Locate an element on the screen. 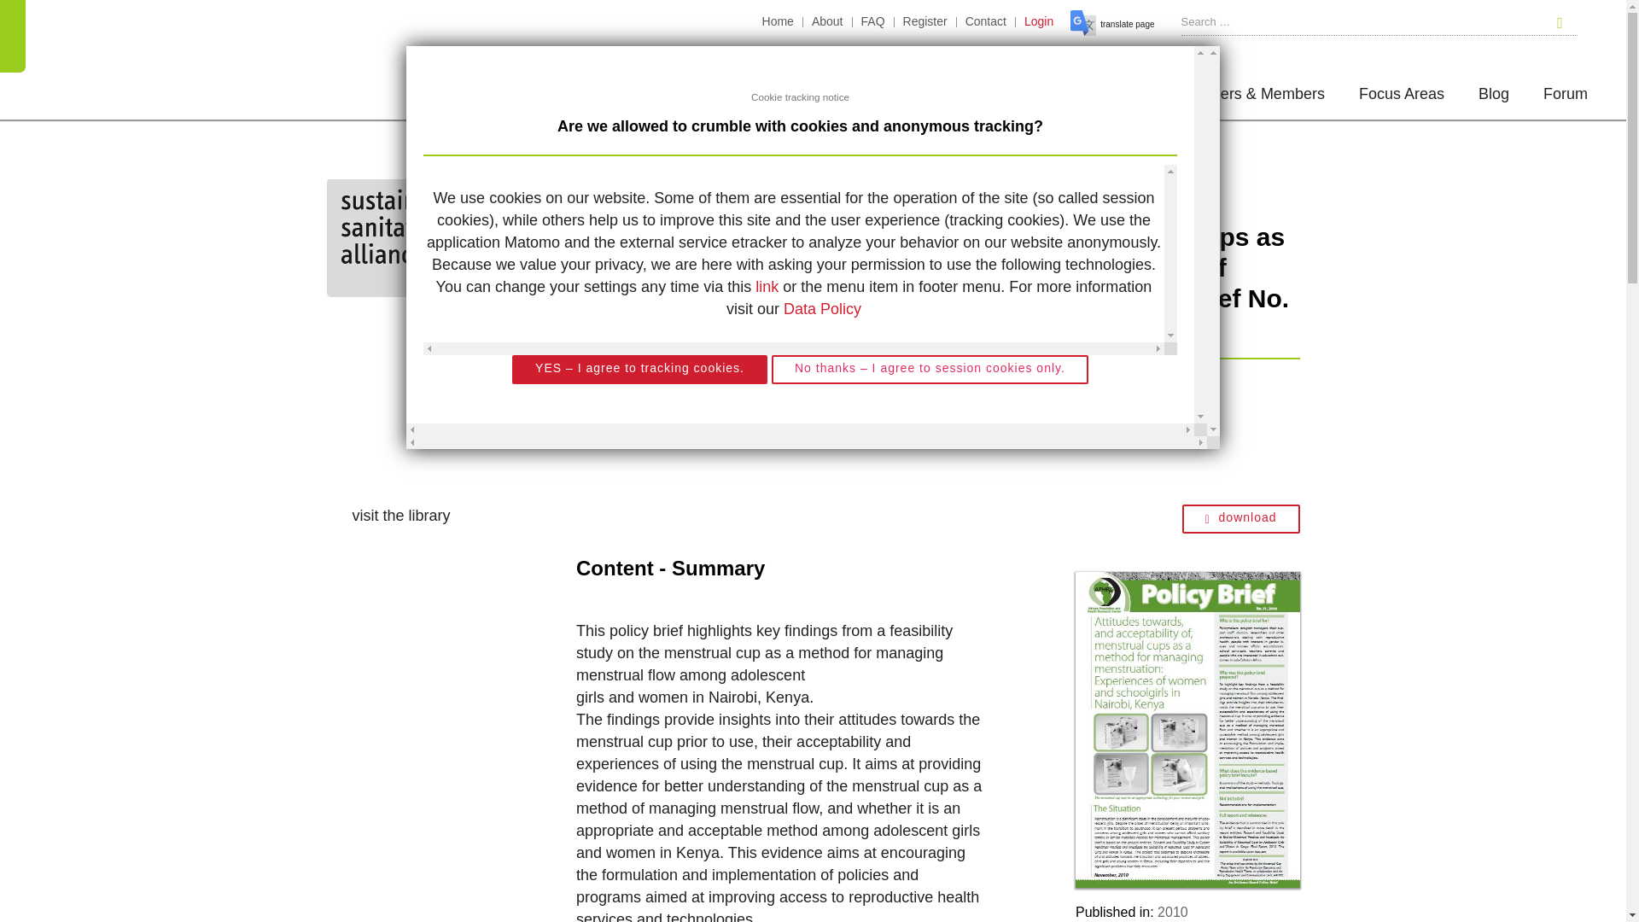  Knowledge Hub is located at coordinates (1095, 97).